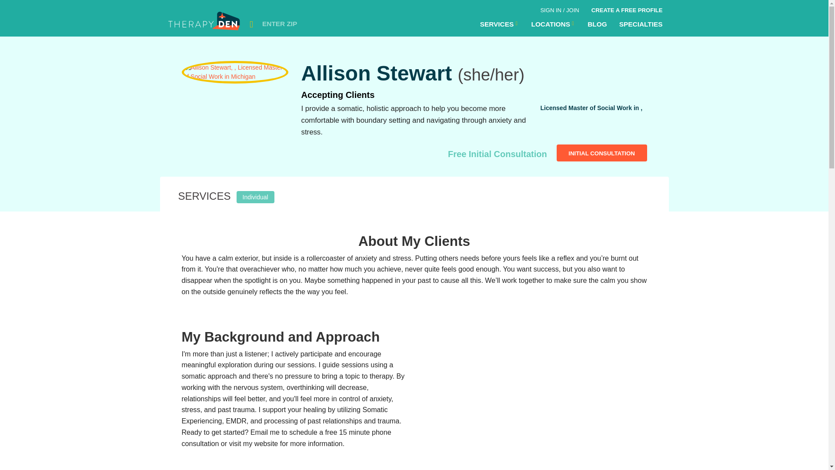 This screenshot has height=470, width=835. Describe the element at coordinates (255, 196) in the screenshot. I see `Individual` at that location.